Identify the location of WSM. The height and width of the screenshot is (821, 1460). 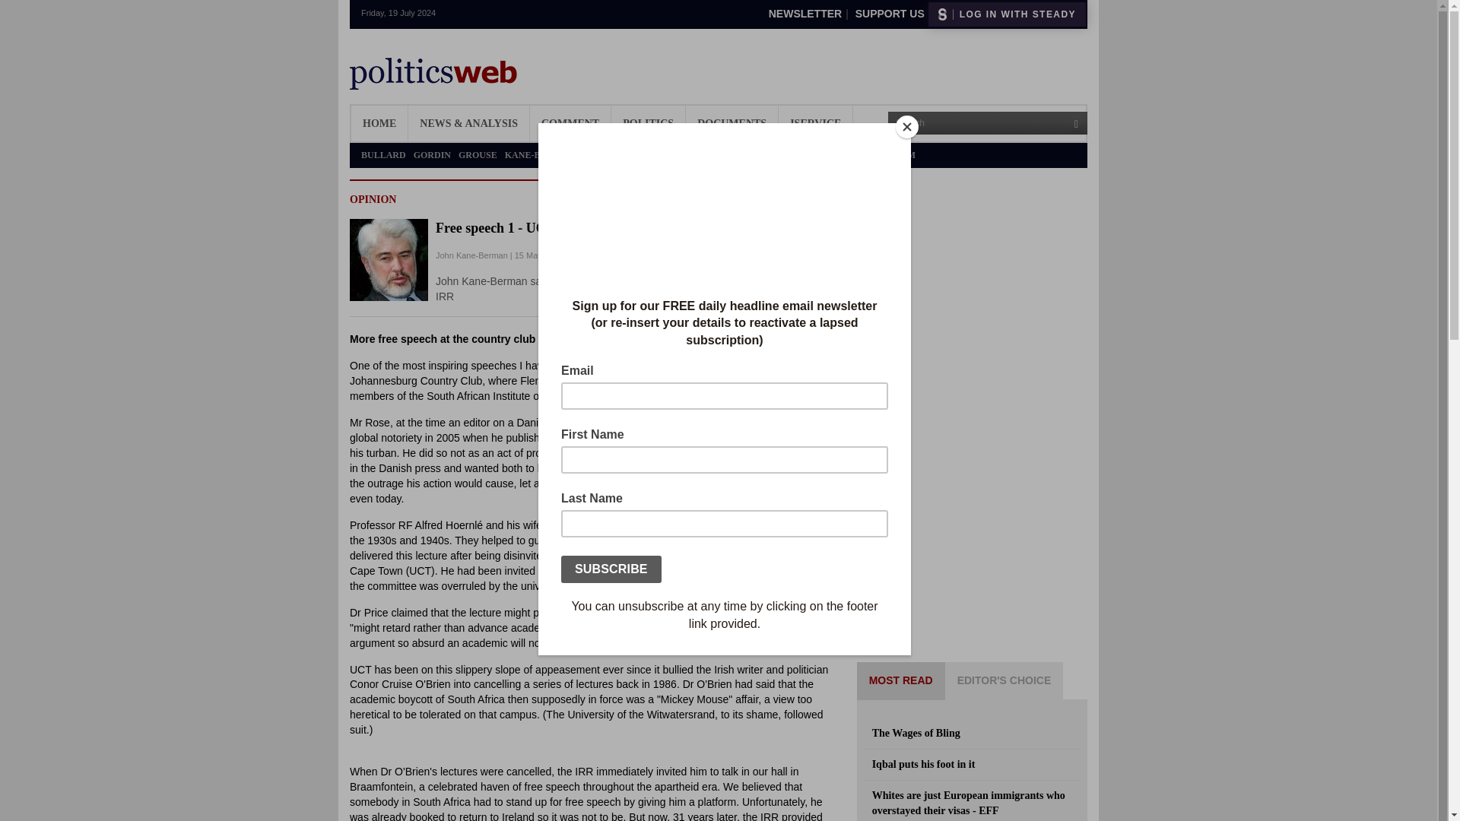
(903, 155).